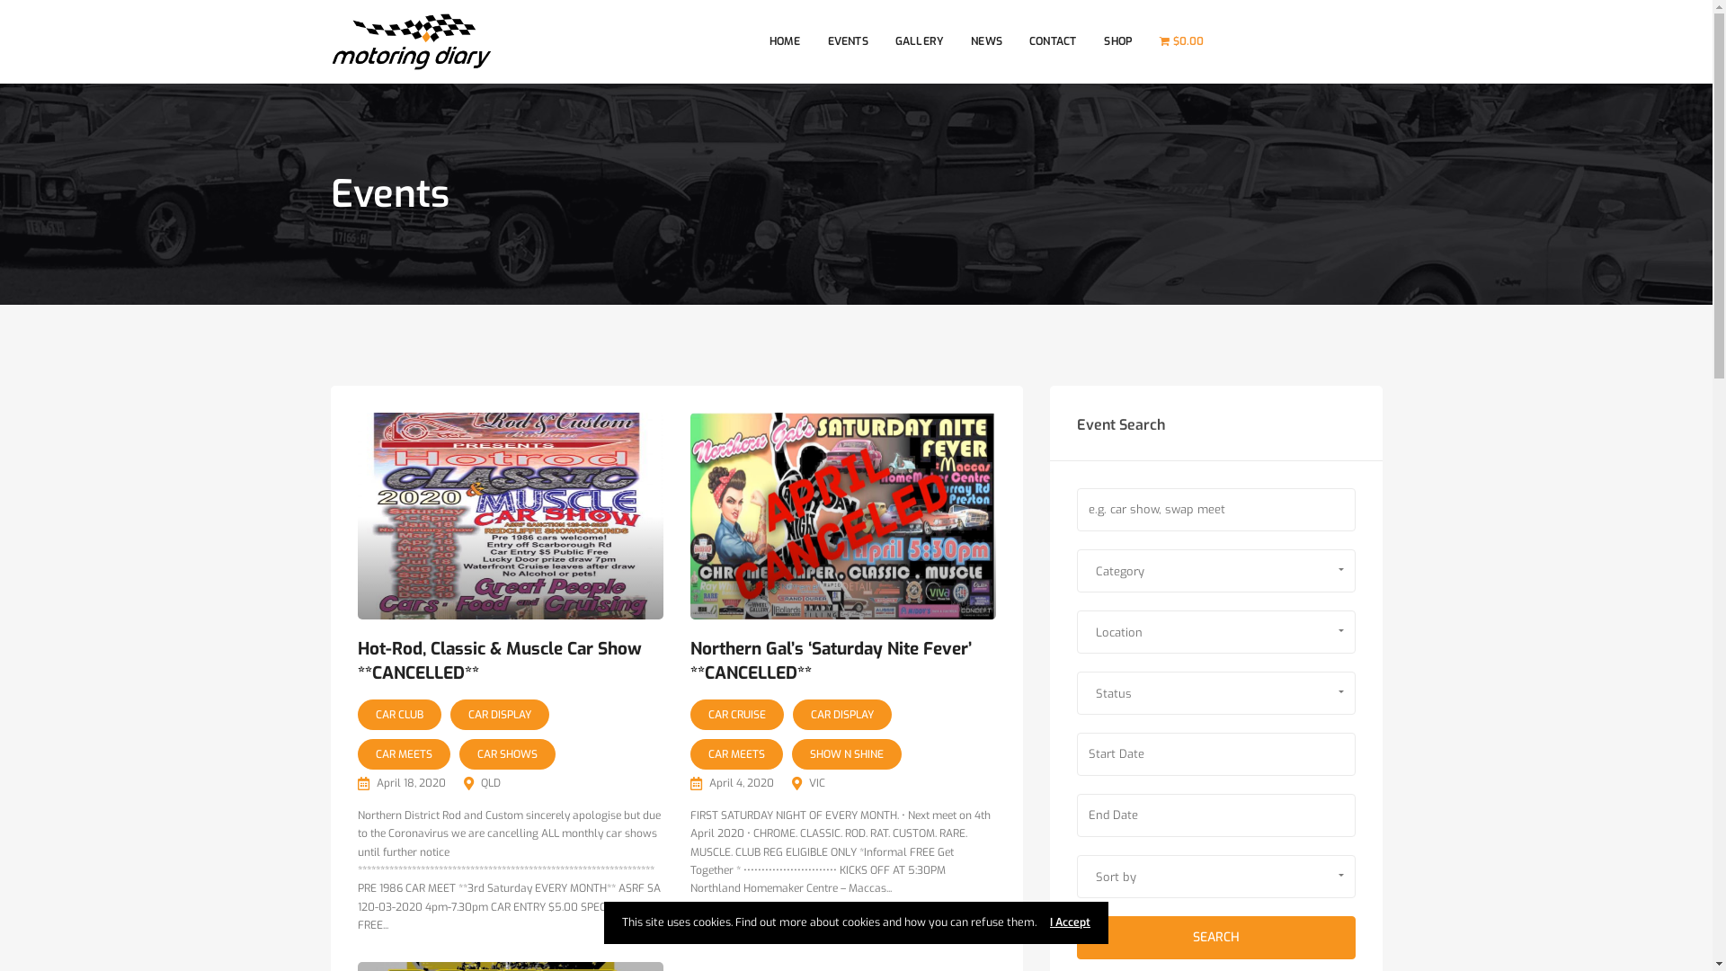 This screenshot has height=971, width=1726. What do you see at coordinates (1216, 632) in the screenshot?
I see `Location` at bounding box center [1216, 632].